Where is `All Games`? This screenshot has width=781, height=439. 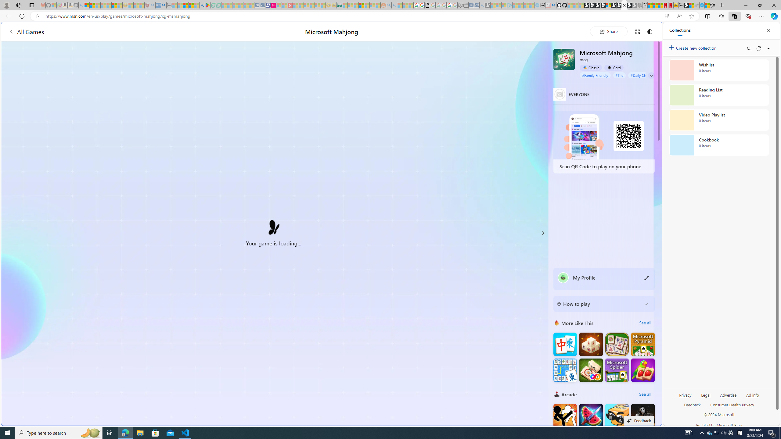 All Games is located at coordinates (116, 31).